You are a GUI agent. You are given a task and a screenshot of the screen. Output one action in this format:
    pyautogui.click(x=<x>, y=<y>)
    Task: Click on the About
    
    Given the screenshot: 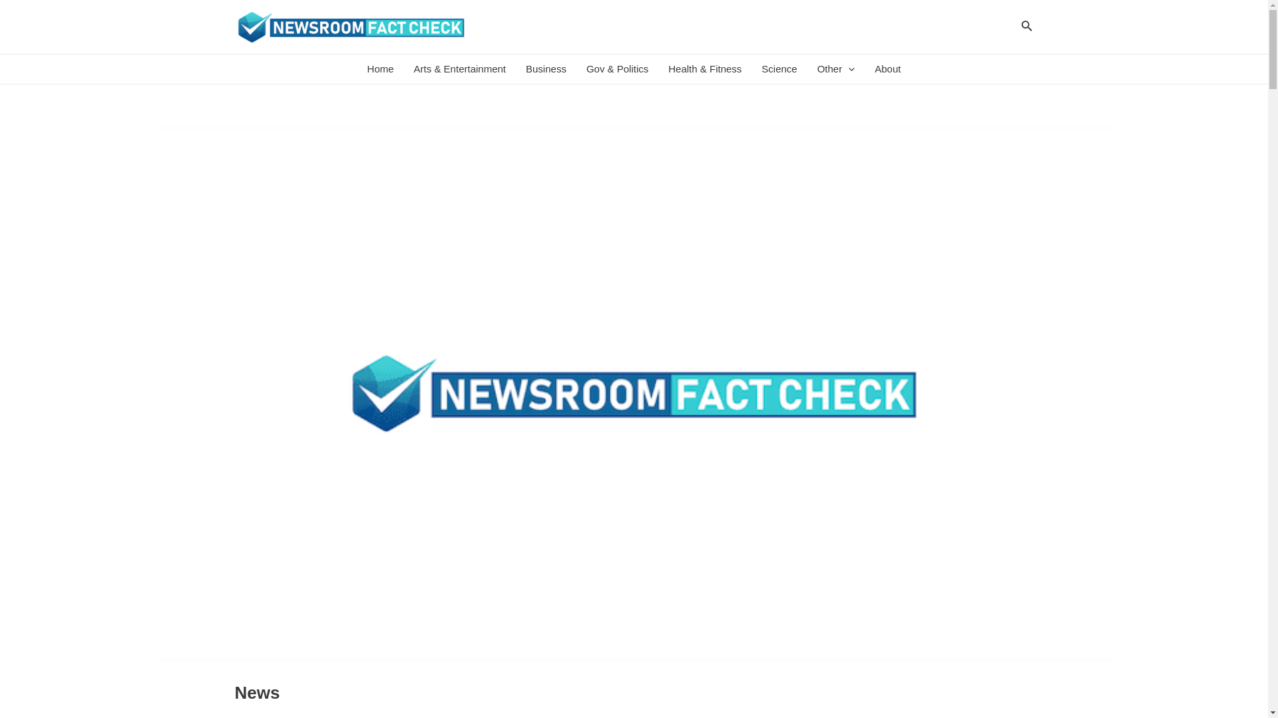 What is the action you would take?
    pyautogui.click(x=887, y=69)
    